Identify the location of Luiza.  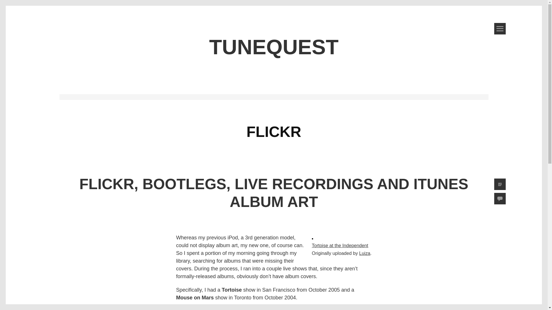
(365, 253).